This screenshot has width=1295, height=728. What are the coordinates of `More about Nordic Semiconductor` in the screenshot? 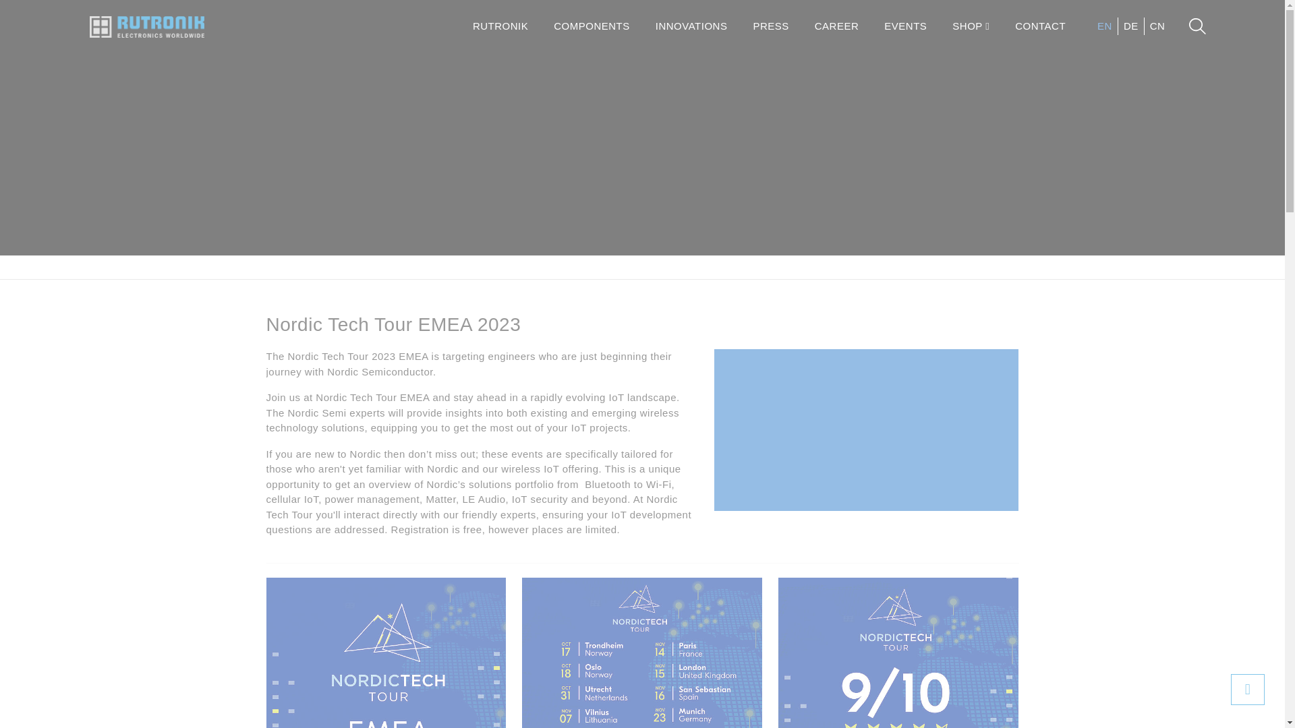 It's located at (867, 483).